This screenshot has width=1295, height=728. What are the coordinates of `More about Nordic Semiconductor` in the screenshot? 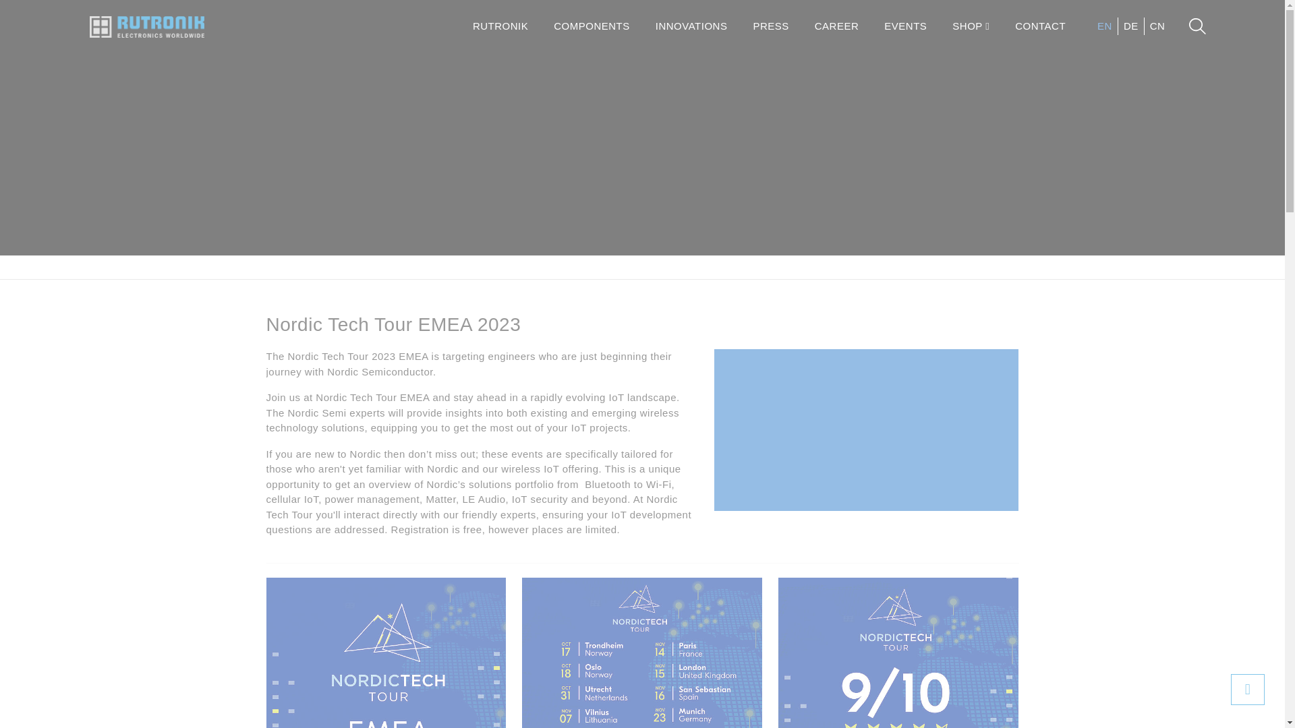 It's located at (867, 483).